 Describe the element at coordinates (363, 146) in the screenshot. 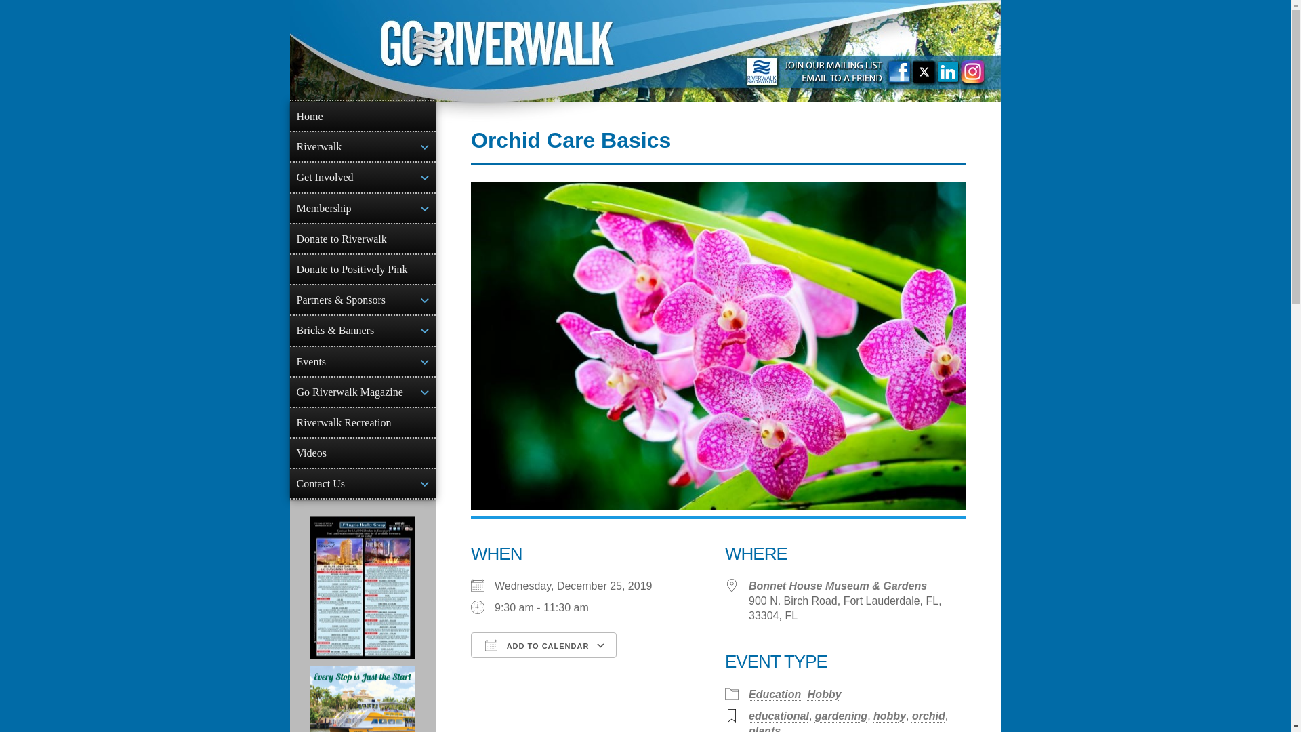

I see `Riverwalk` at that location.